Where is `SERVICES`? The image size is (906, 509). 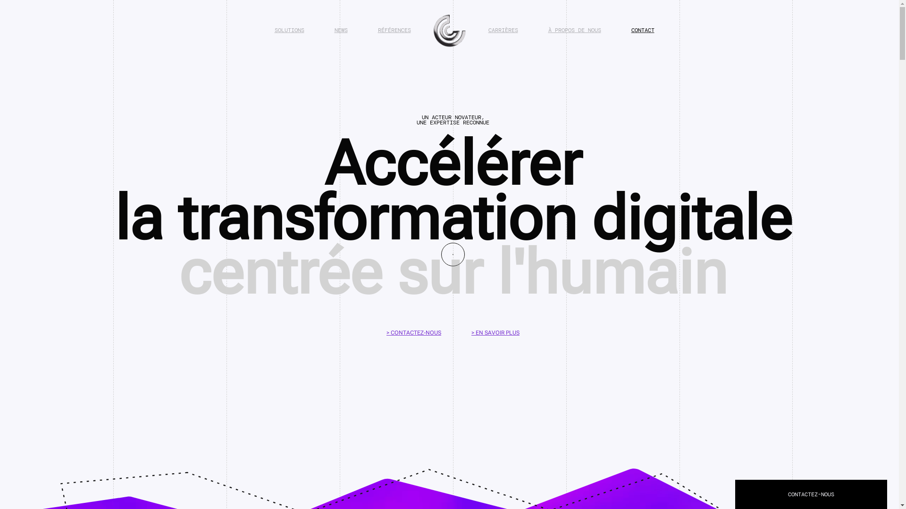 SERVICES is located at coordinates (604, 471).